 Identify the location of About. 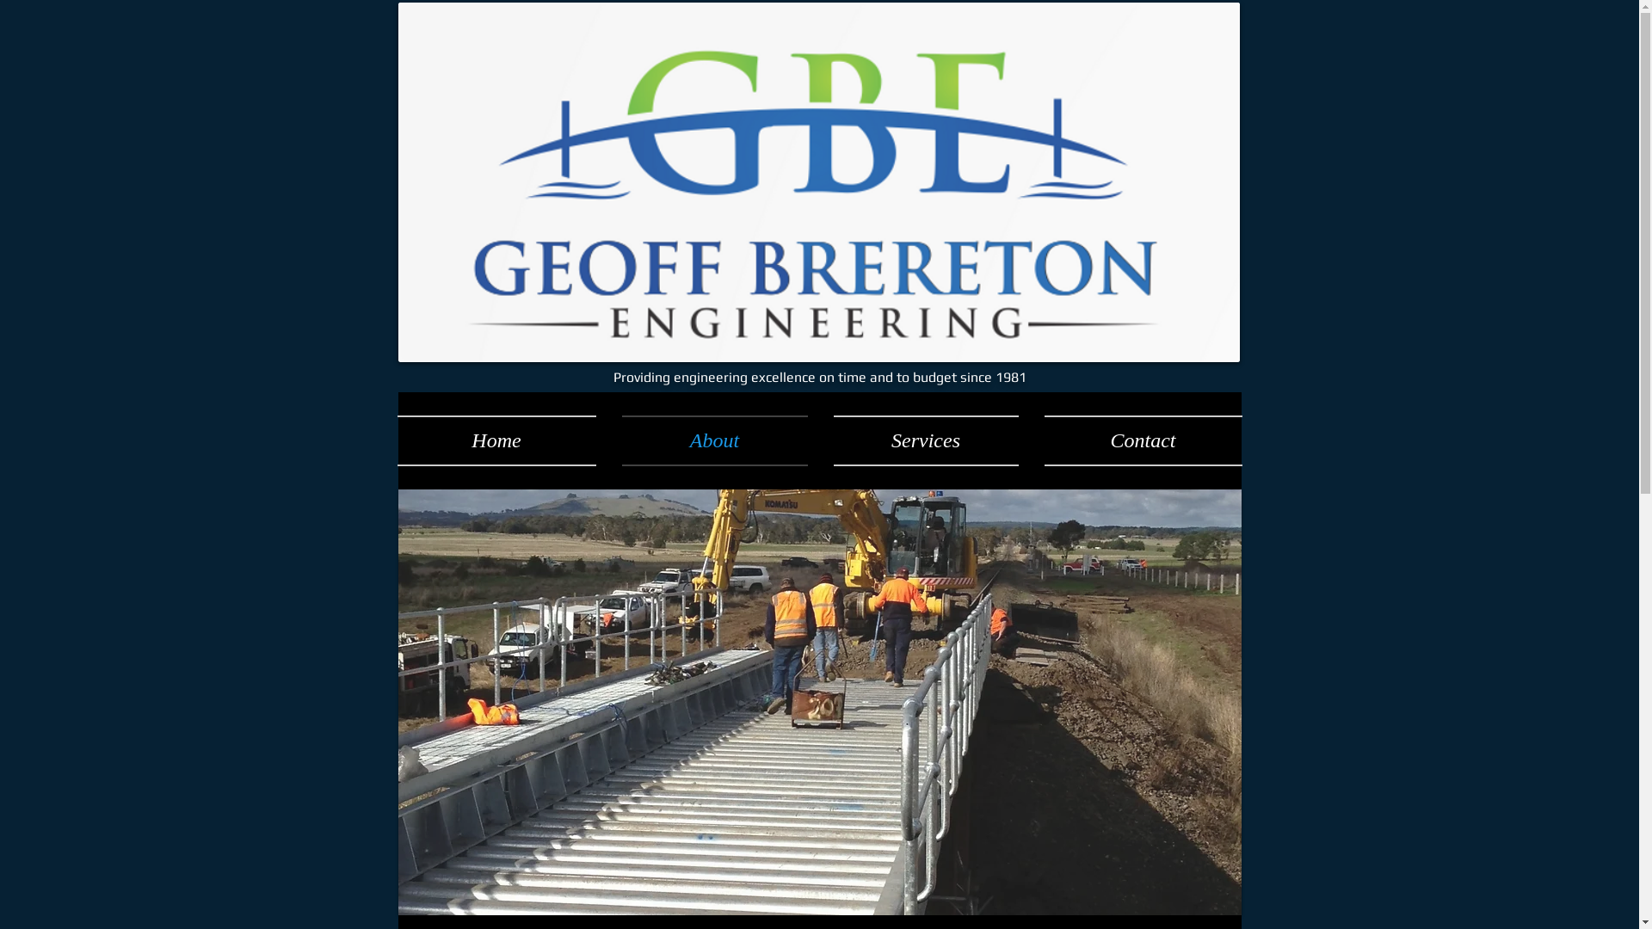
(715, 440).